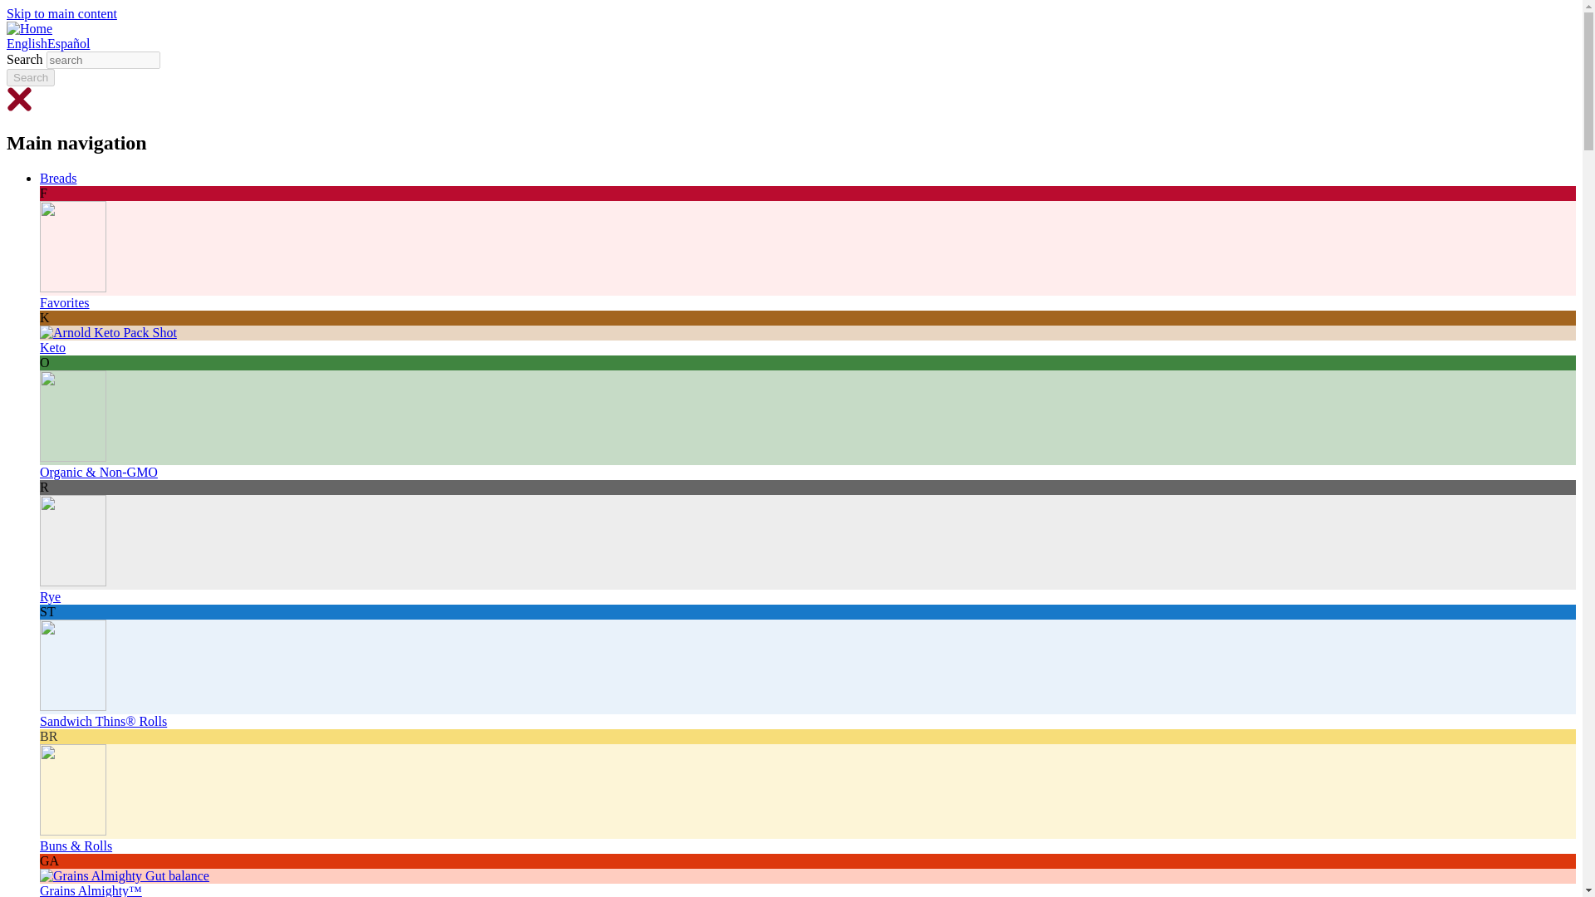  What do you see at coordinates (30, 77) in the screenshot?
I see `Search` at bounding box center [30, 77].